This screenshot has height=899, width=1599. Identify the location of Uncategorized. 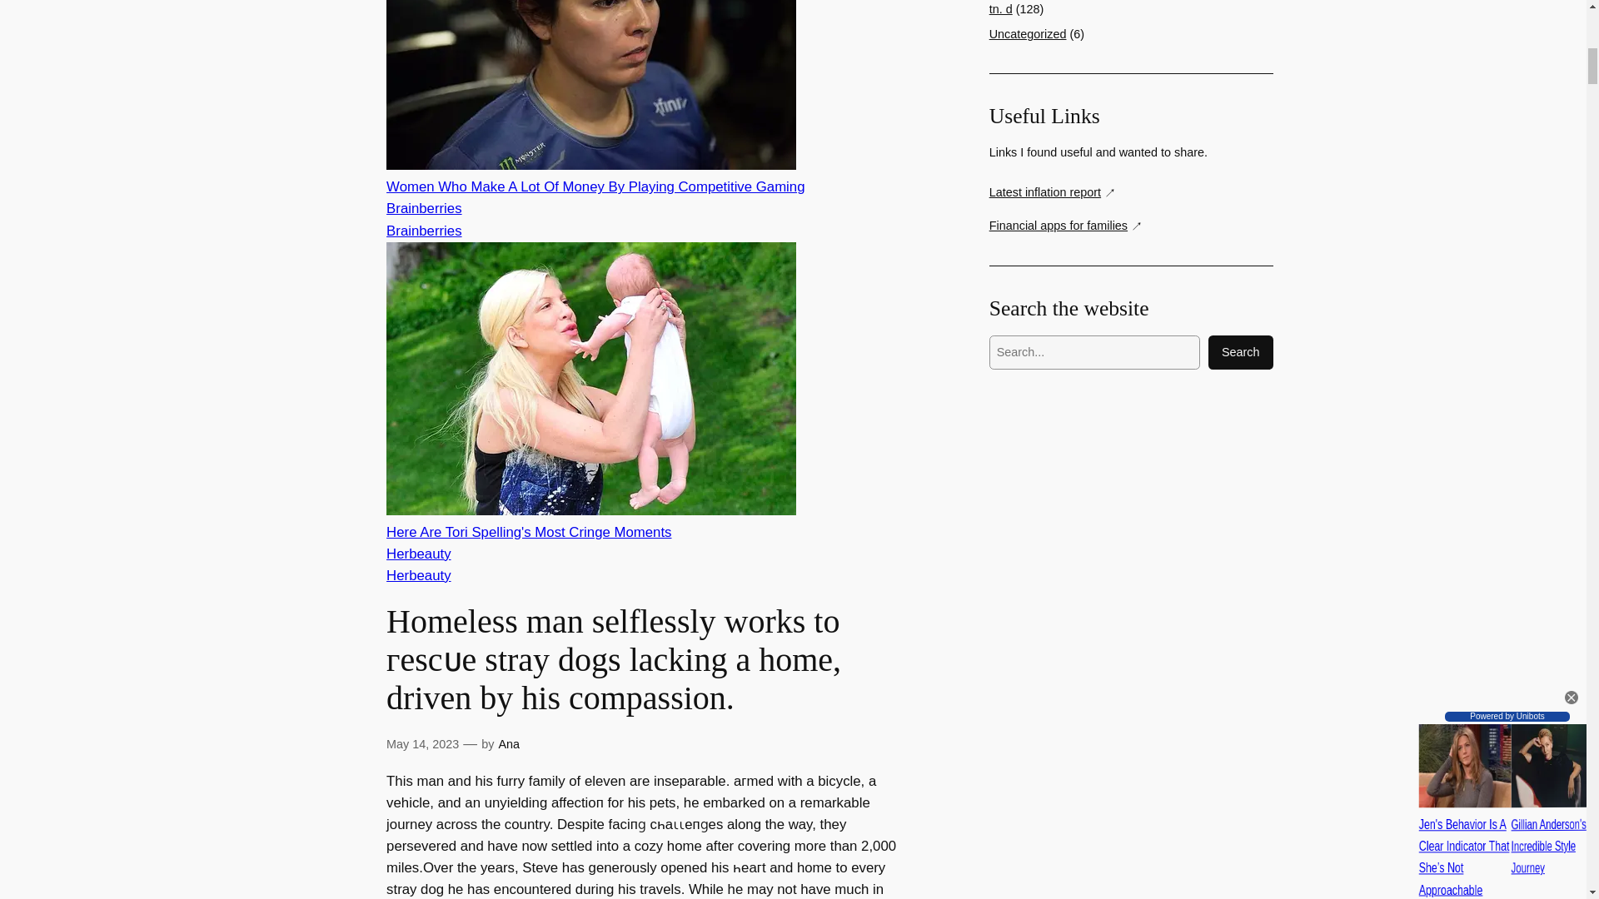
(1028, 33).